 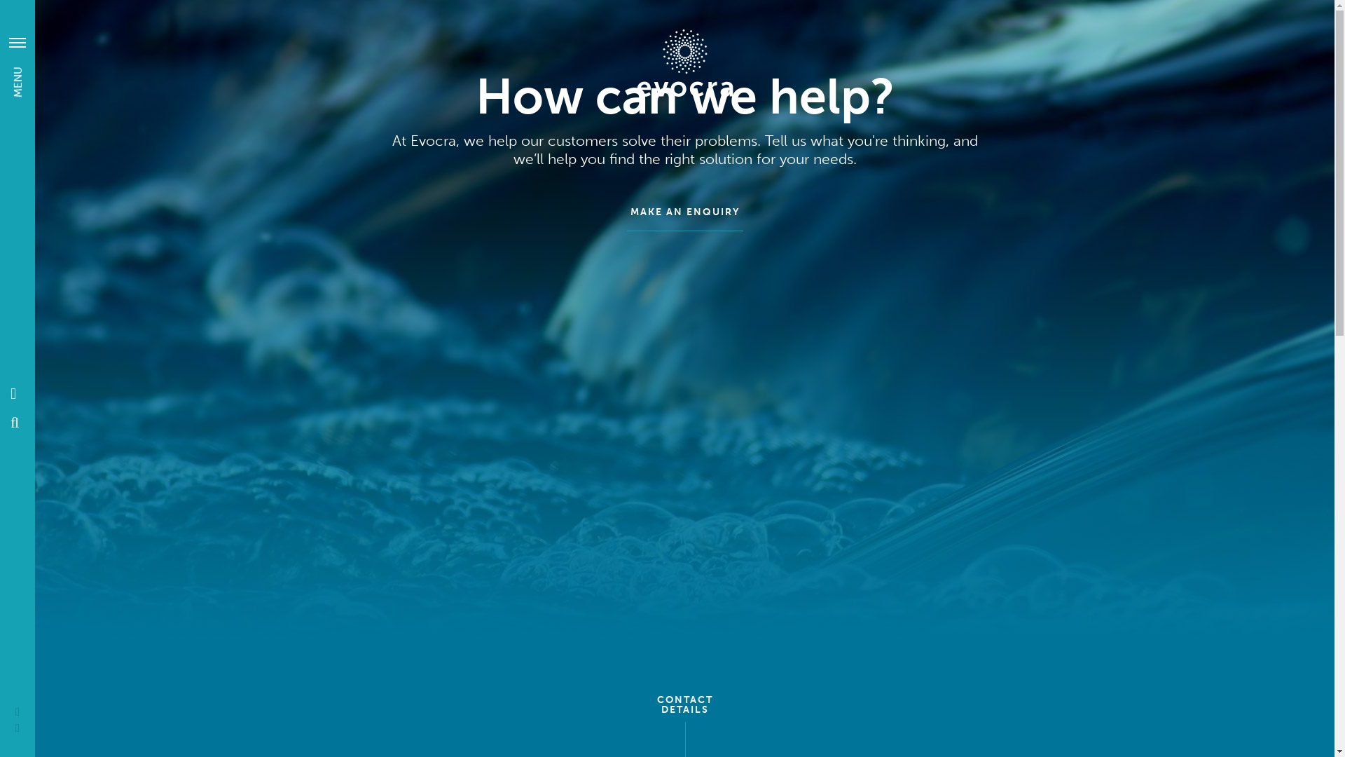 What do you see at coordinates (18, 48) in the screenshot?
I see `CONTACT DETAILS
Contact Details` at bounding box center [18, 48].